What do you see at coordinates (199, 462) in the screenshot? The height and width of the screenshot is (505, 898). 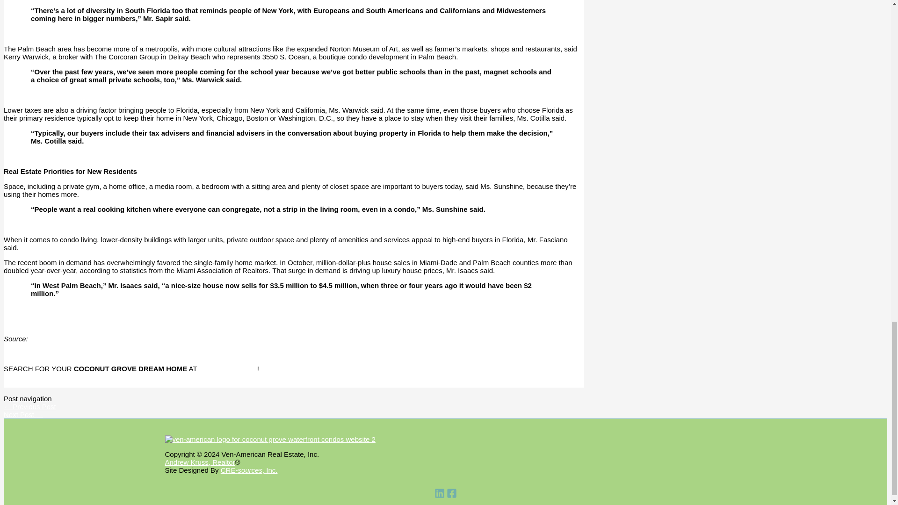 I see `Andrew Kruss, Realtor` at bounding box center [199, 462].